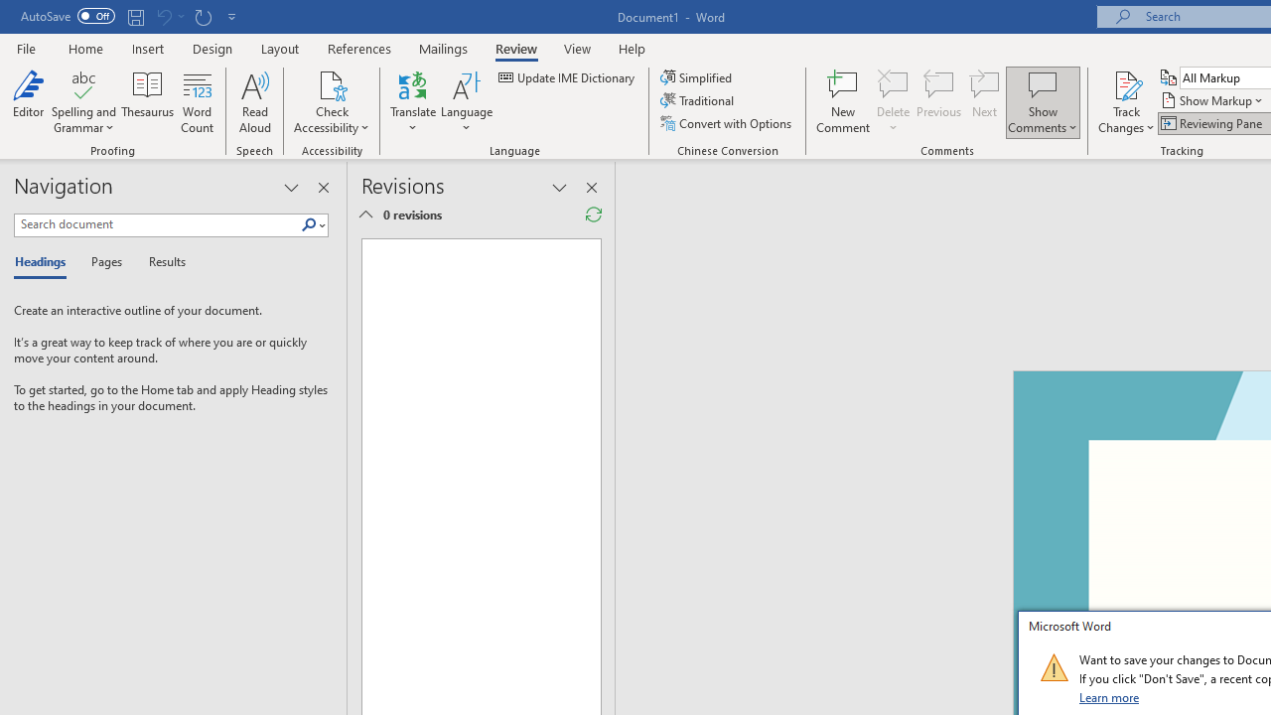 Image resolution: width=1271 pixels, height=715 pixels. I want to click on Spelling and Grammar, so click(83, 83).